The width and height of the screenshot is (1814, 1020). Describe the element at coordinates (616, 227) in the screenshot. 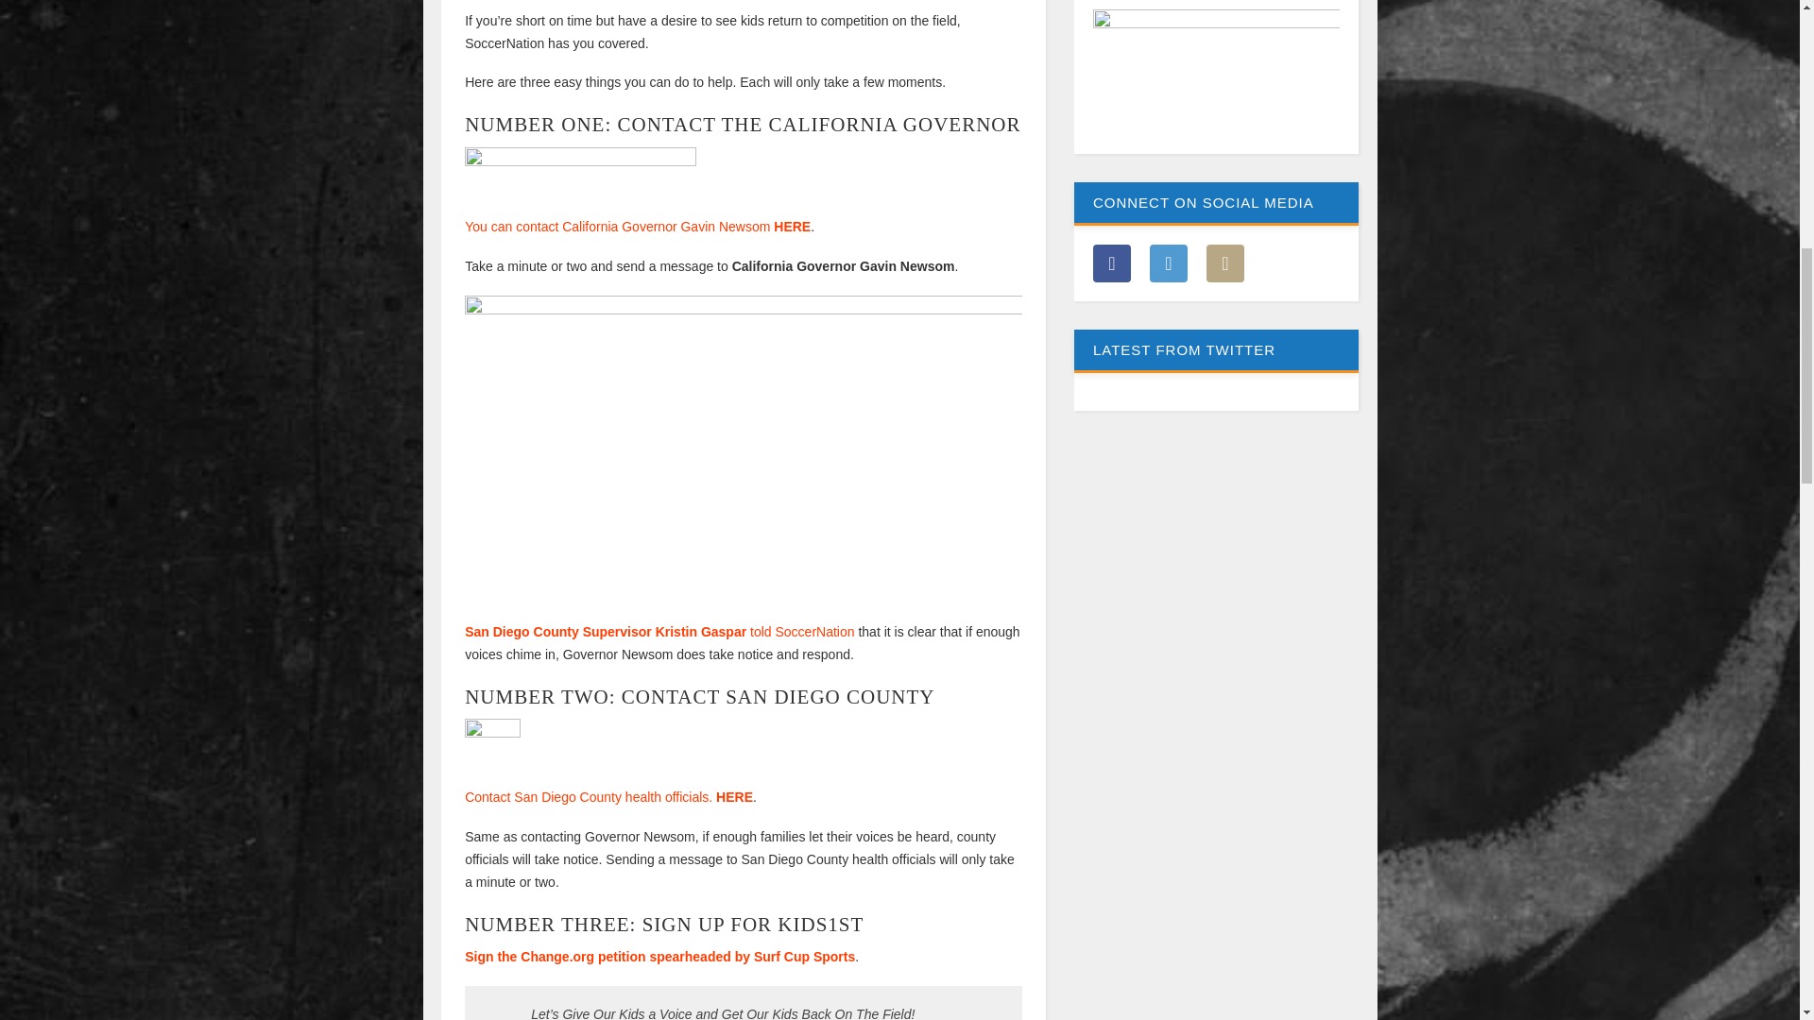

I see `You can contact California Governor Gavin Newsom` at that location.